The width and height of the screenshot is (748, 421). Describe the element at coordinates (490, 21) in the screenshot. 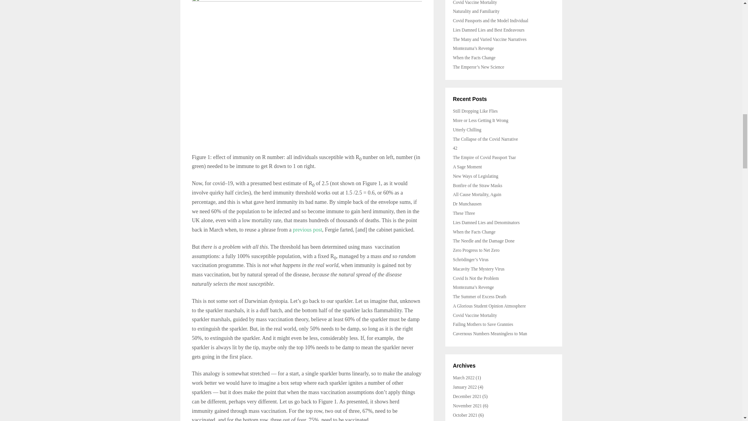

I see `Covid Passports and the Model Individual` at that location.